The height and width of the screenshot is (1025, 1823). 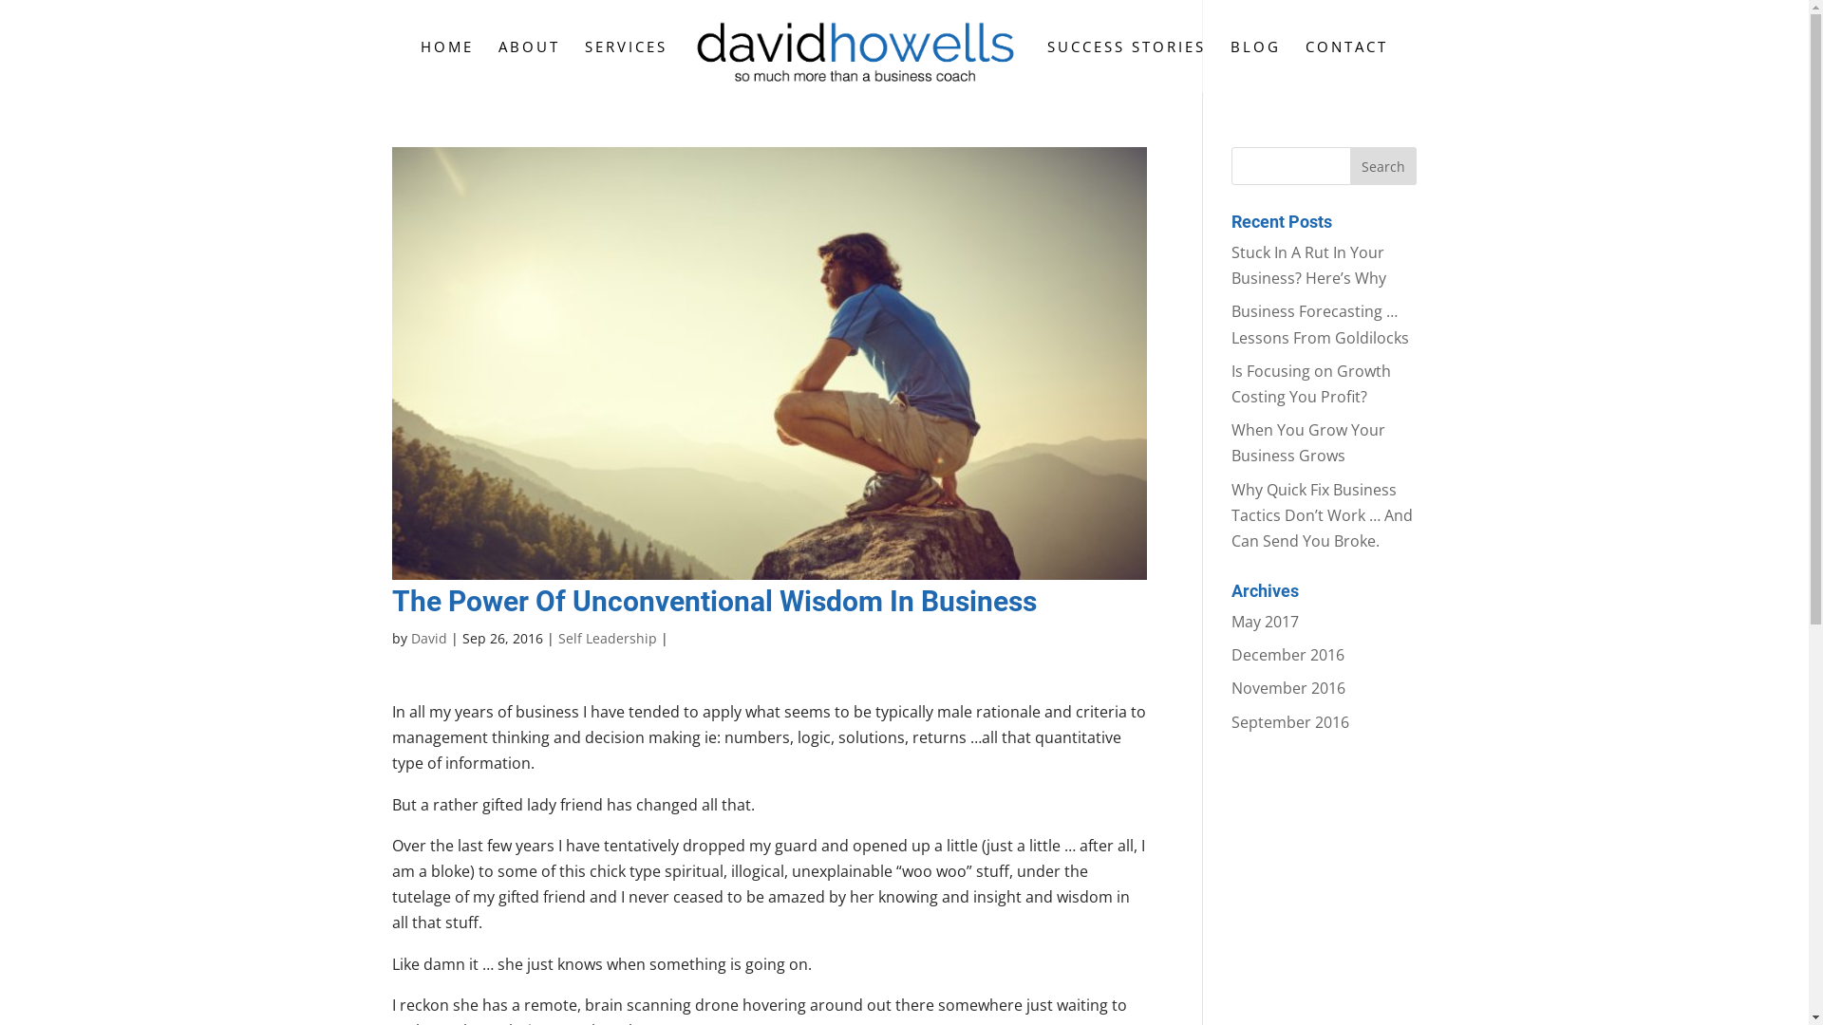 I want to click on David, so click(x=428, y=638).